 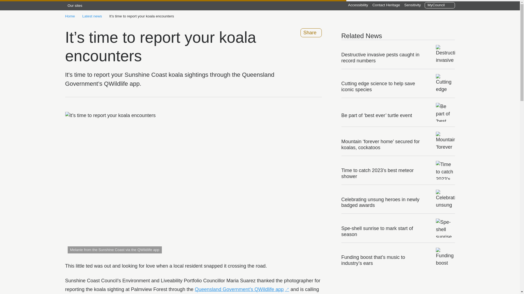 What do you see at coordinates (383, 85) in the screenshot?
I see `Cutting edge science to help save iconic species` at bounding box center [383, 85].